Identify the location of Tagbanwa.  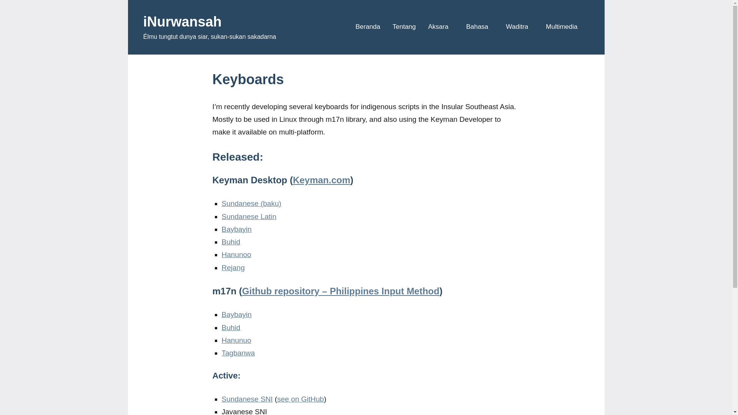
(238, 353).